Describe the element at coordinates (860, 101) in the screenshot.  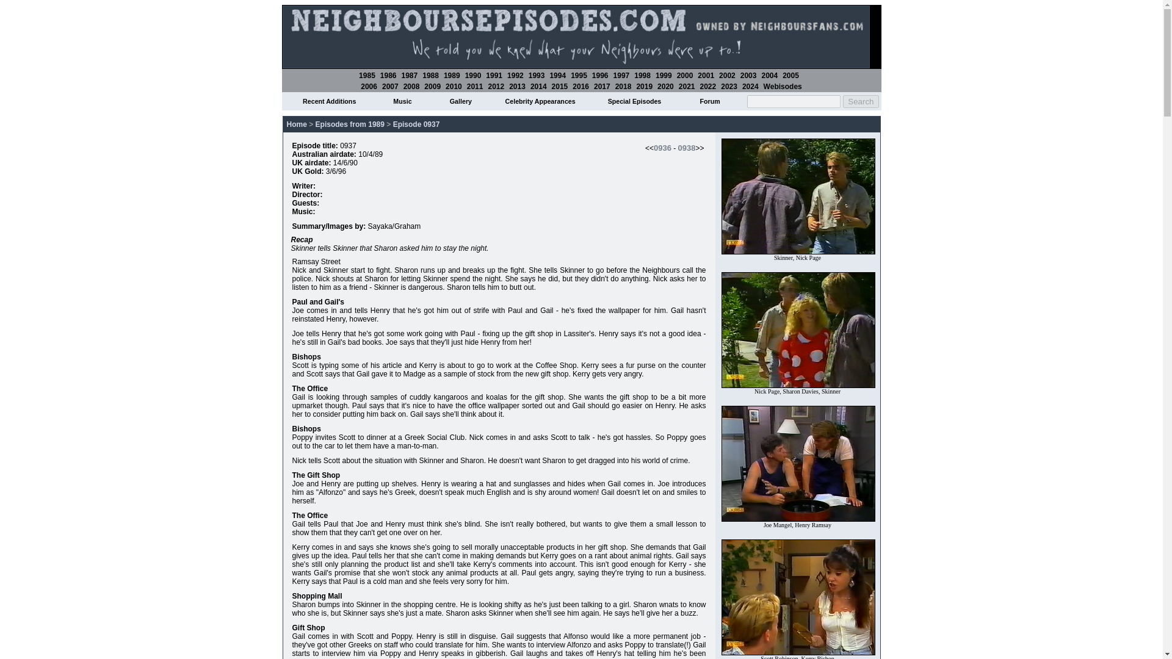
I see `Search` at that location.